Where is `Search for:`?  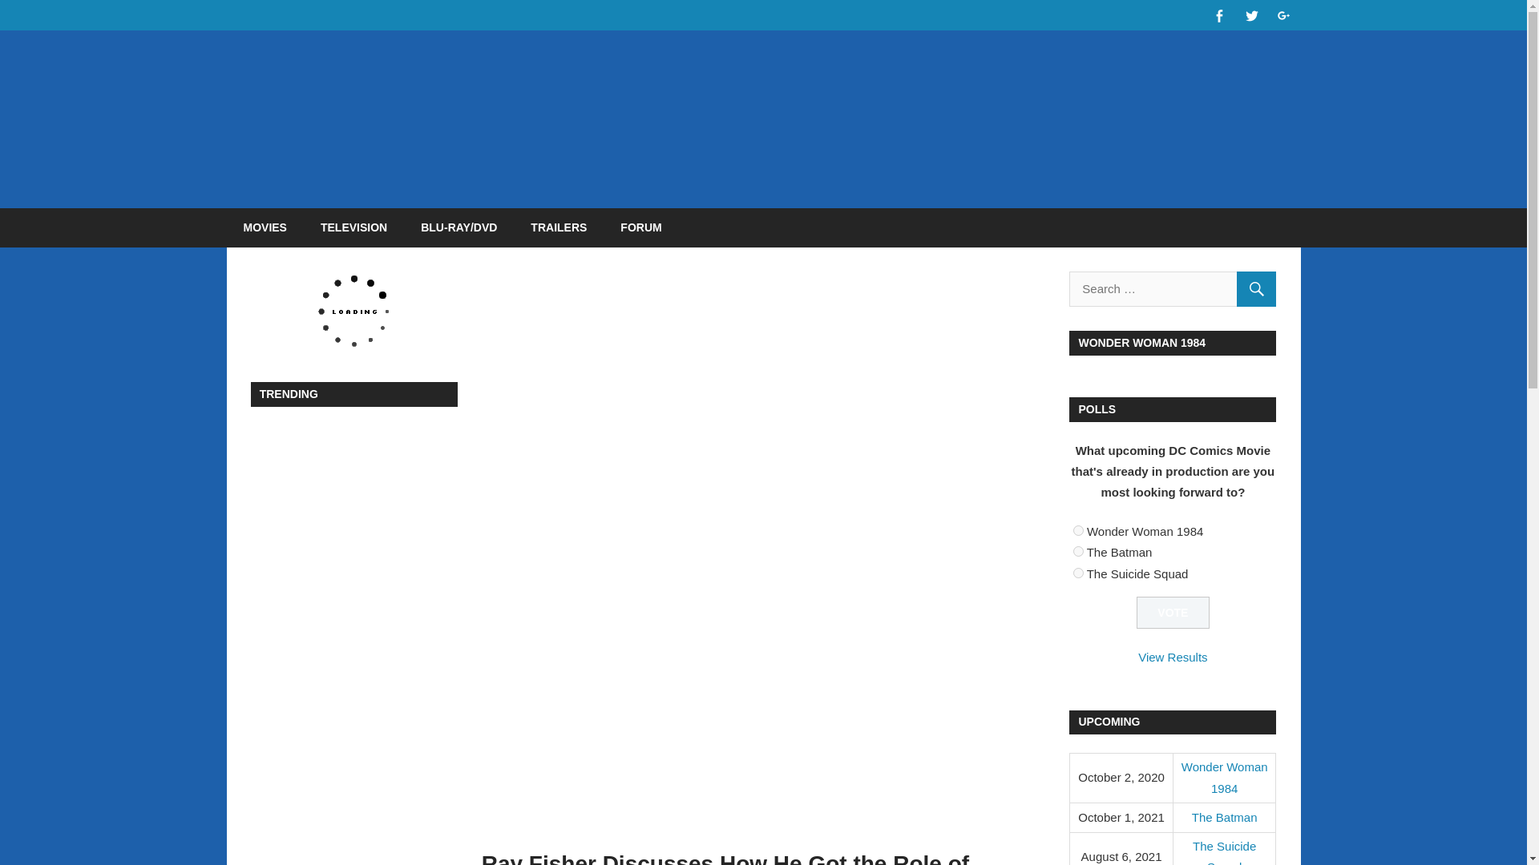
Search for: is located at coordinates (1172, 289).